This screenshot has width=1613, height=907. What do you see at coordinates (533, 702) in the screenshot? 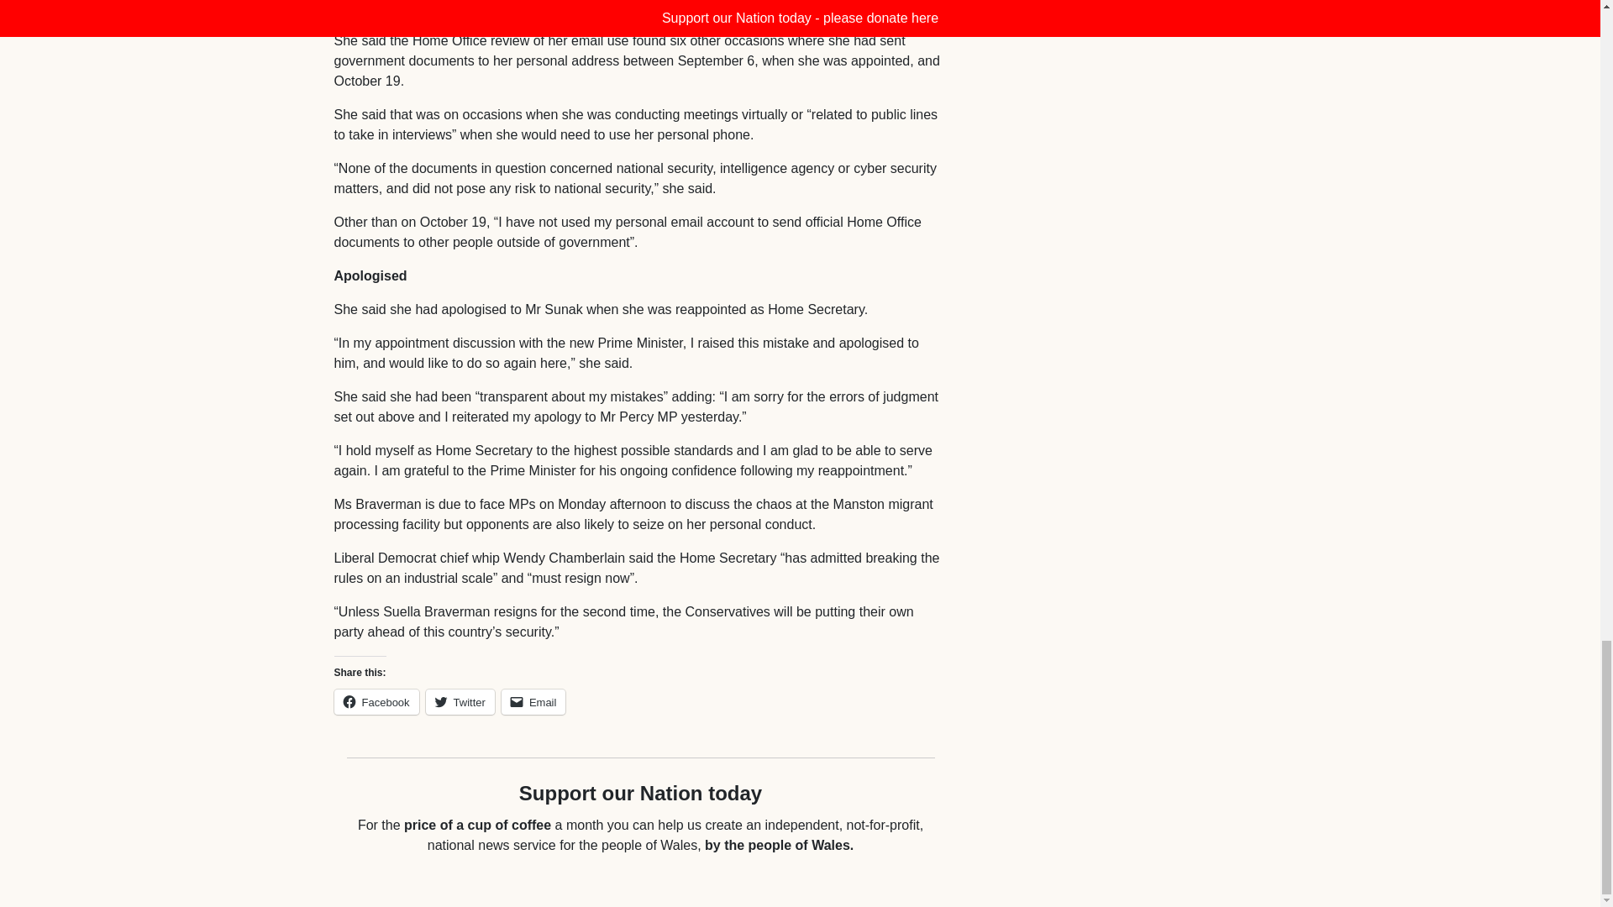
I see `Click to email a link to a friend` at bounding box center [533, 702].